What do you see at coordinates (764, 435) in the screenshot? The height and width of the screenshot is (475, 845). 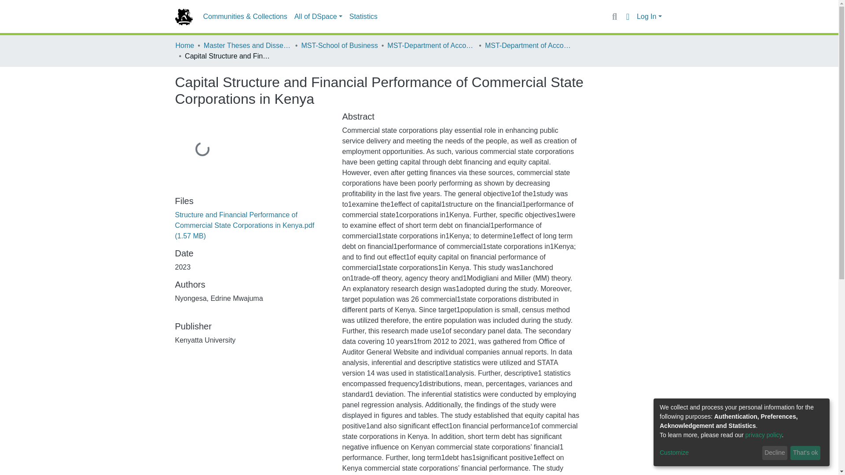 I see `privacy policy` at bounding box center [764, 435].